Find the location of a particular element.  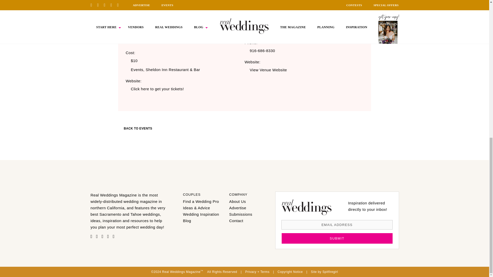

Facebook is located at coordinates (98, 236).